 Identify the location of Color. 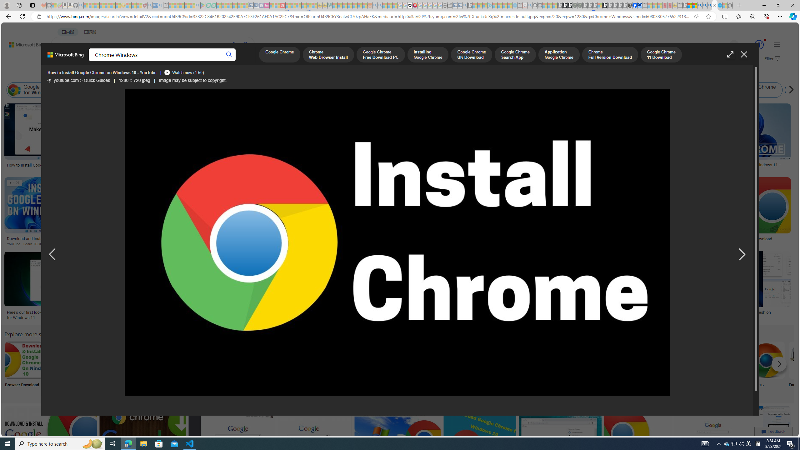
(96, 74).